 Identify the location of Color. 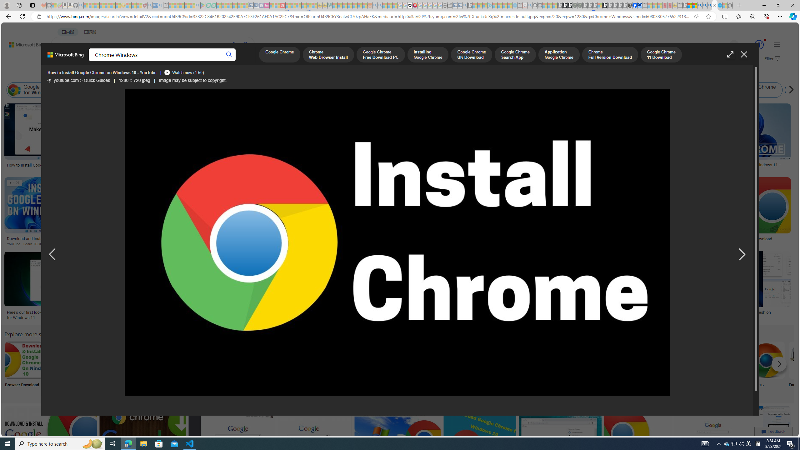
(96, 74).